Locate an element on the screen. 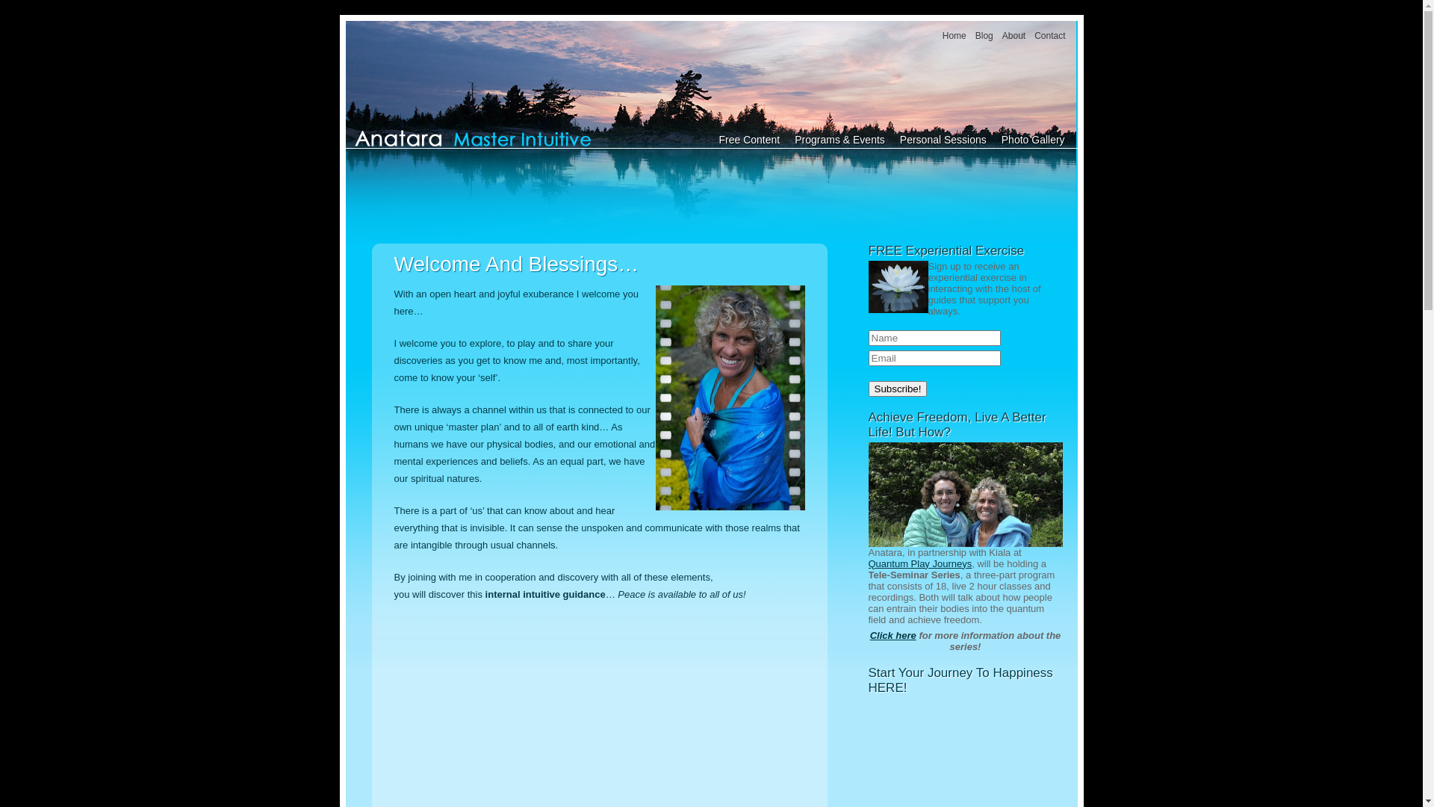 The height and width of the screenshot is (807, 1434). Blog is located at coordinates (984, 36).